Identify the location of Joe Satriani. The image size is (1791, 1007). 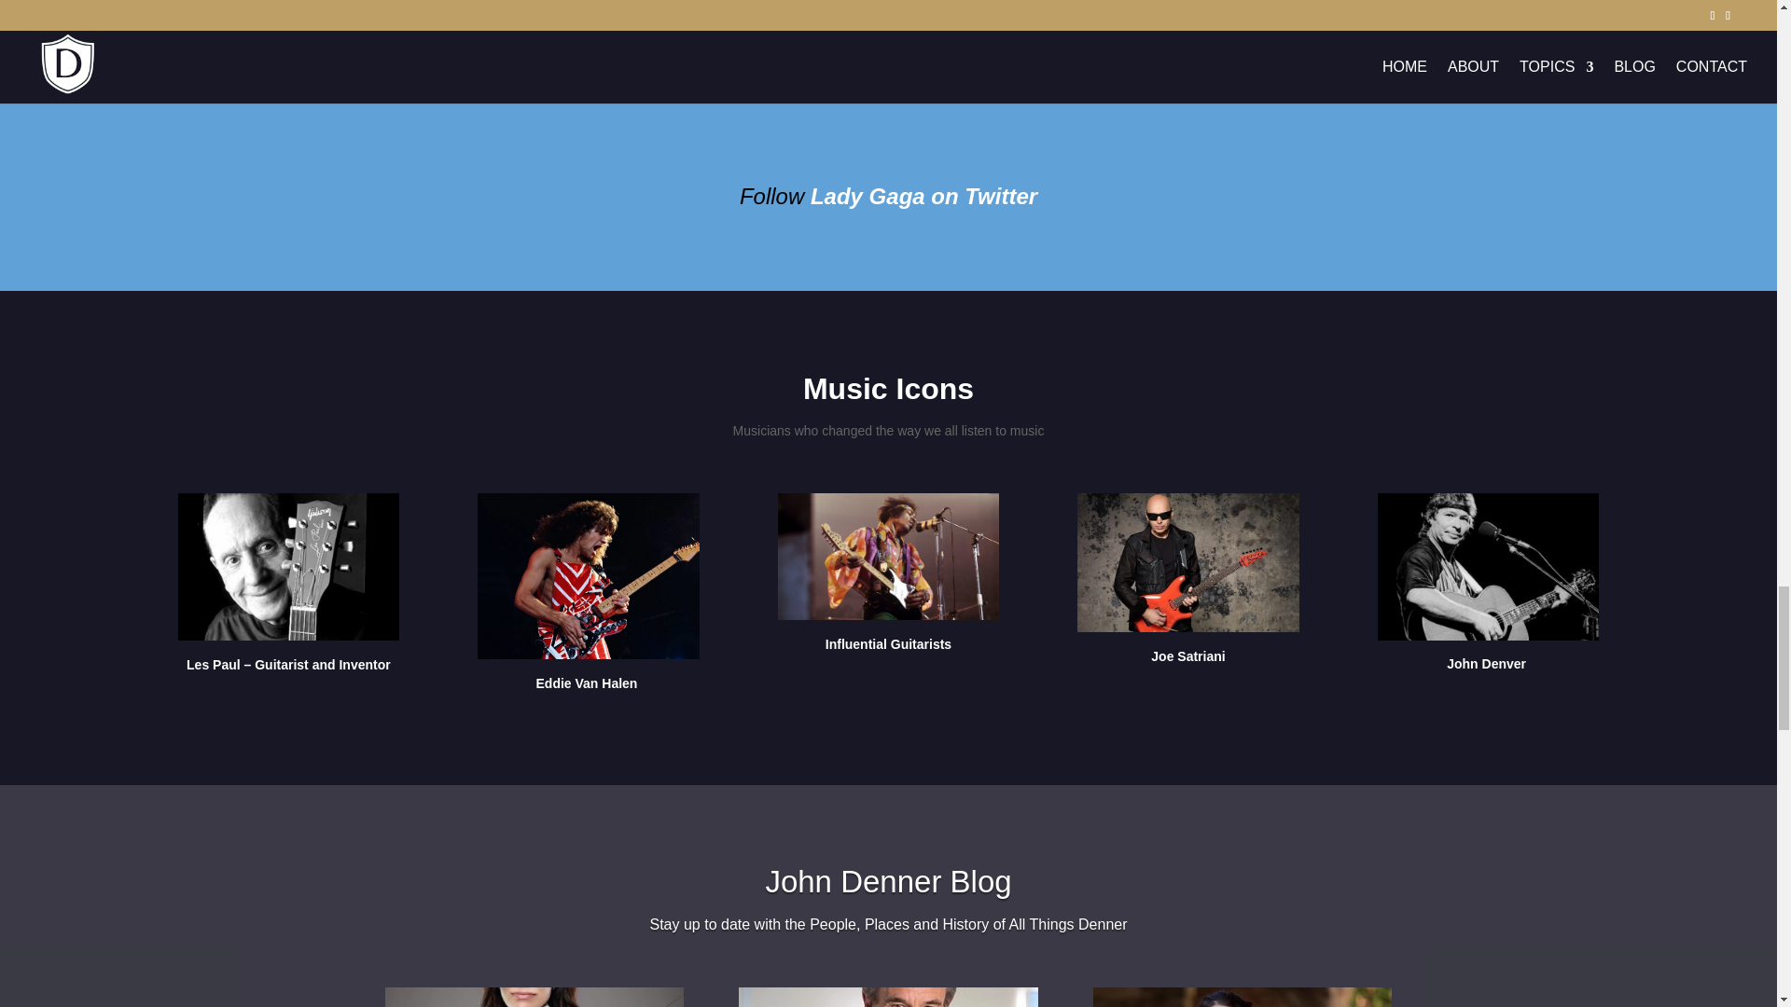
(1188, 655).